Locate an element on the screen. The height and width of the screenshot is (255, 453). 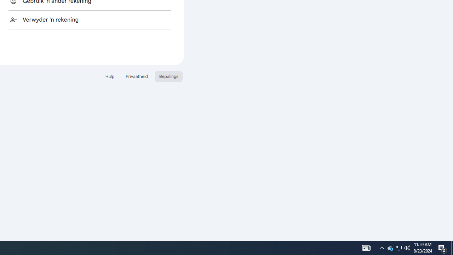
Privaatheid is located at coordinates (137, 76).